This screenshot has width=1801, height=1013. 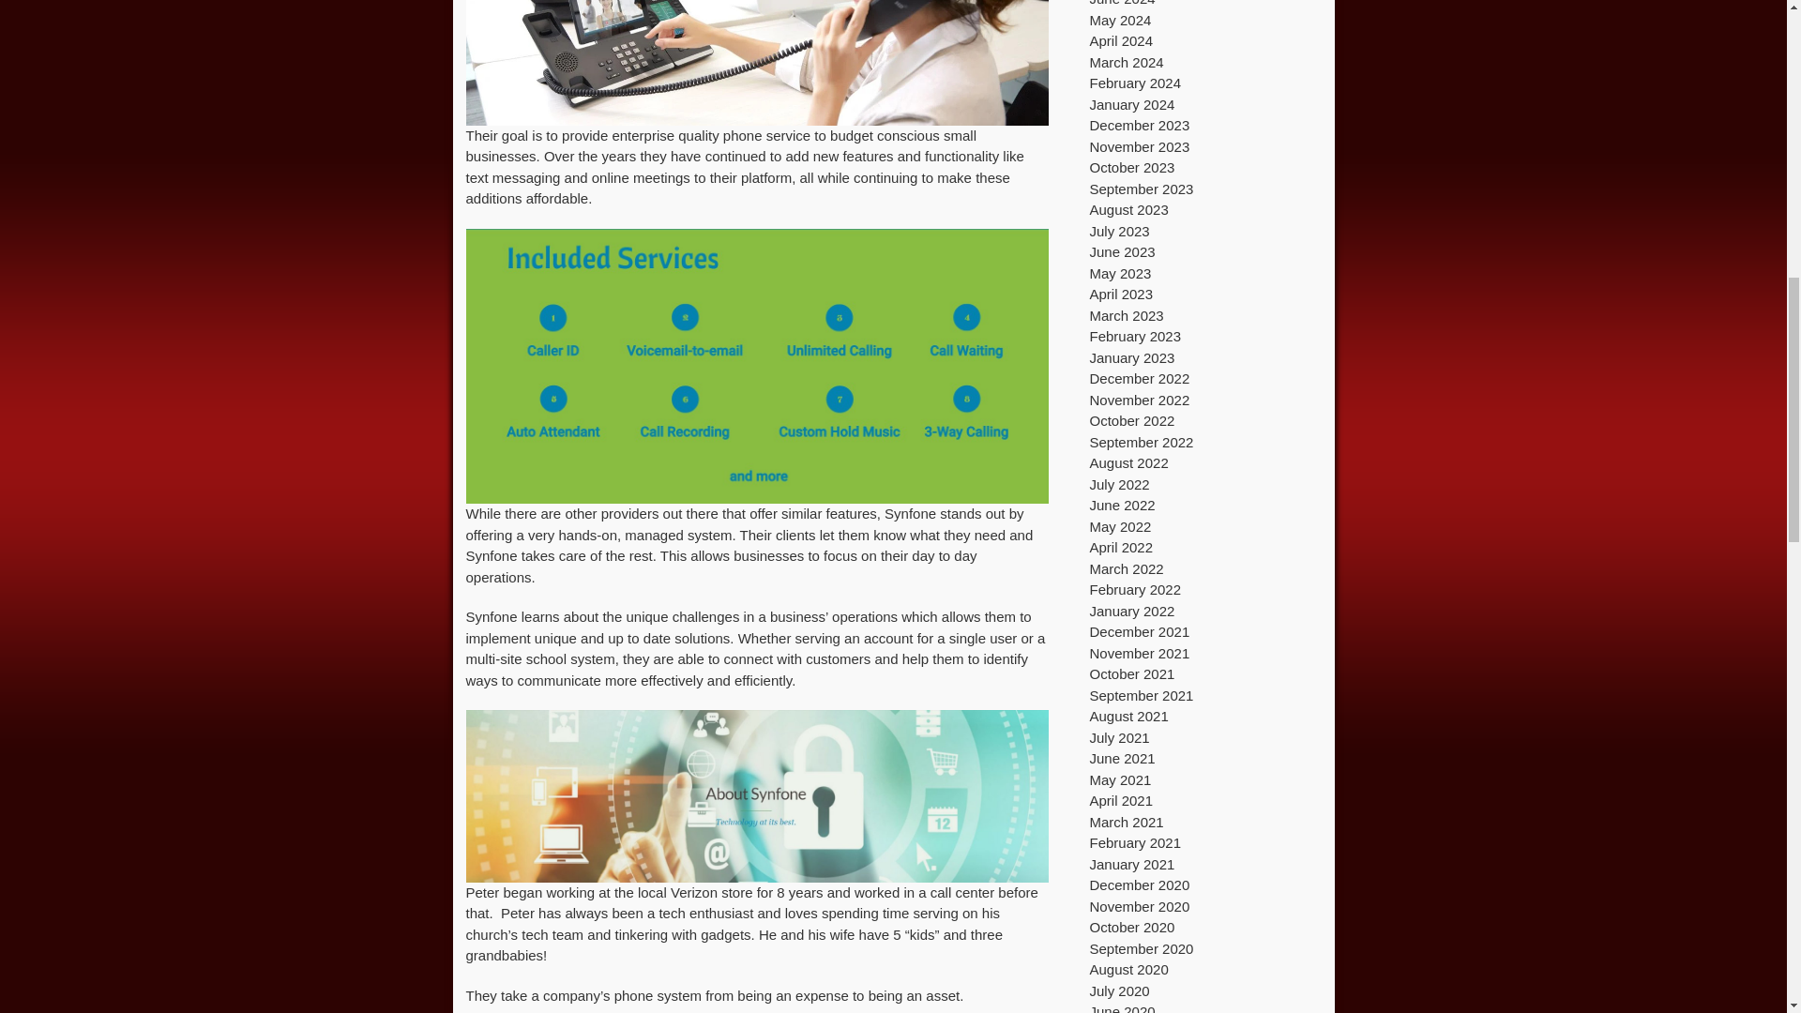 What do you see at coordinates (1140, 146) in the screenshot?
I see `November 2023` at bounding box center [1140, 146].